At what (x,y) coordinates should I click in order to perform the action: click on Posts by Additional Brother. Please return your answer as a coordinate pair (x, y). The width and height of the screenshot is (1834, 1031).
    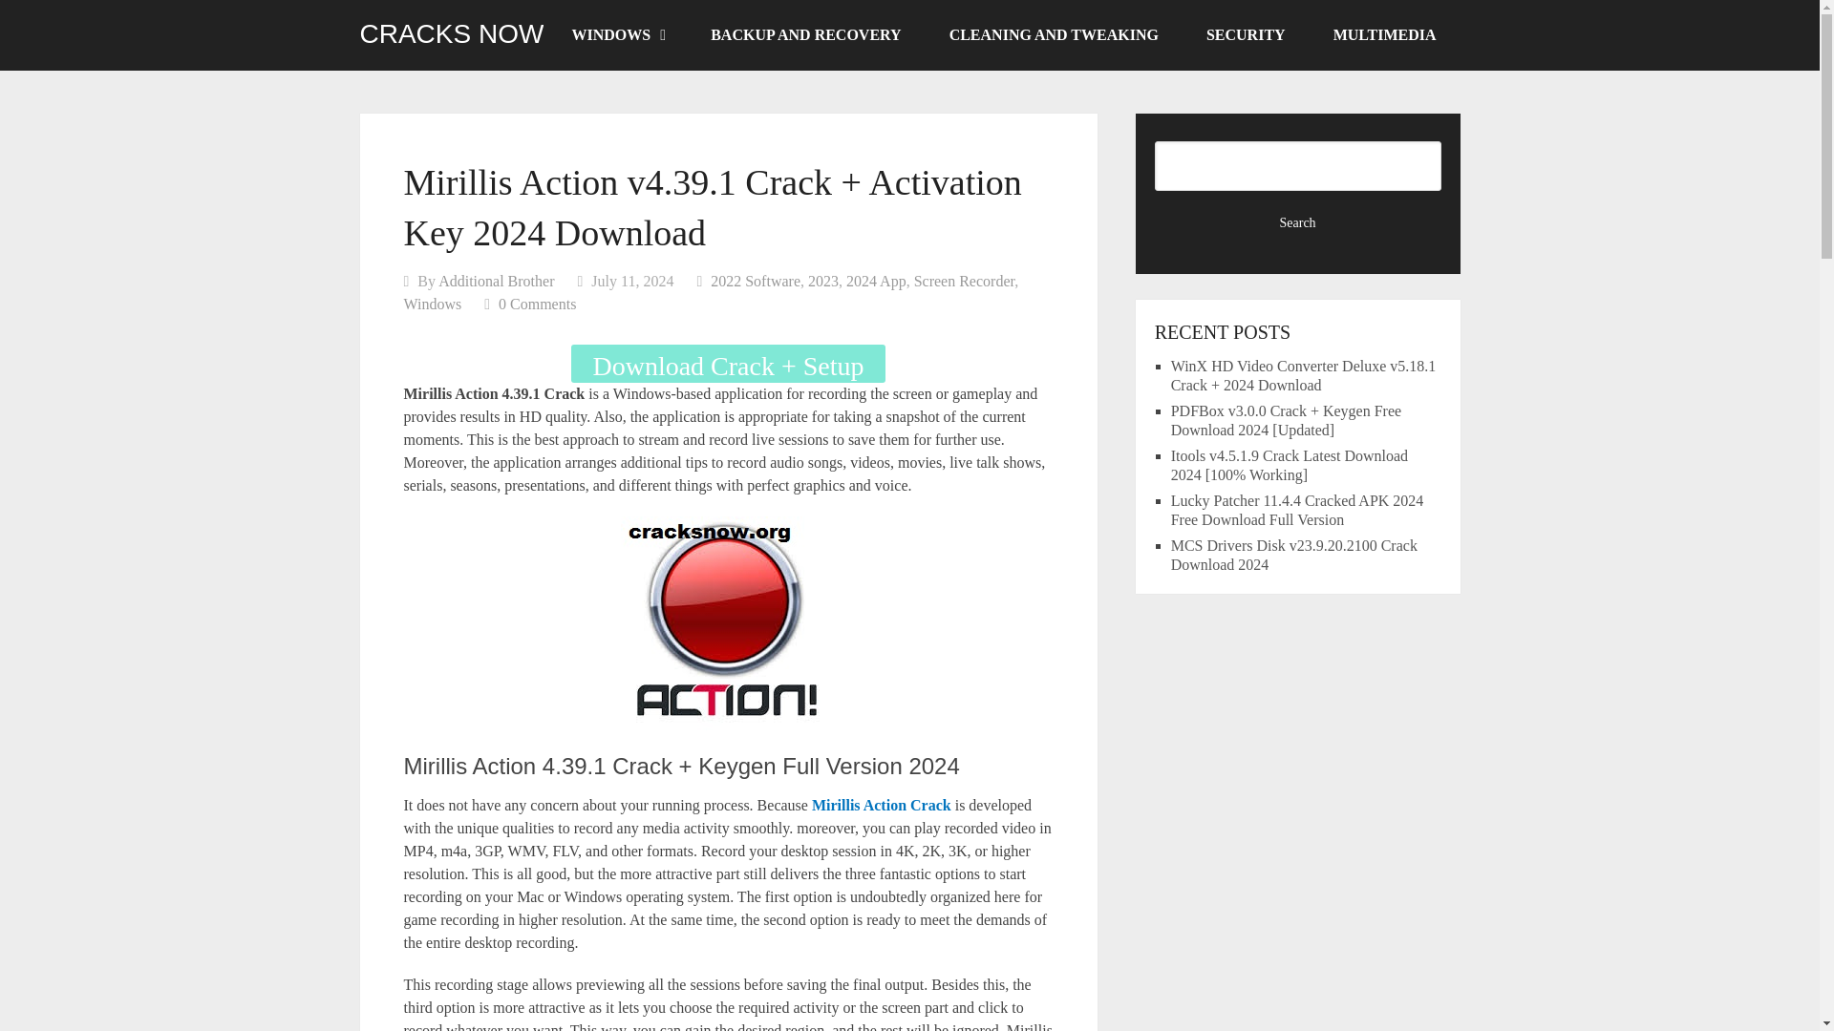
    Looking at the image, I should click on (495, 281).